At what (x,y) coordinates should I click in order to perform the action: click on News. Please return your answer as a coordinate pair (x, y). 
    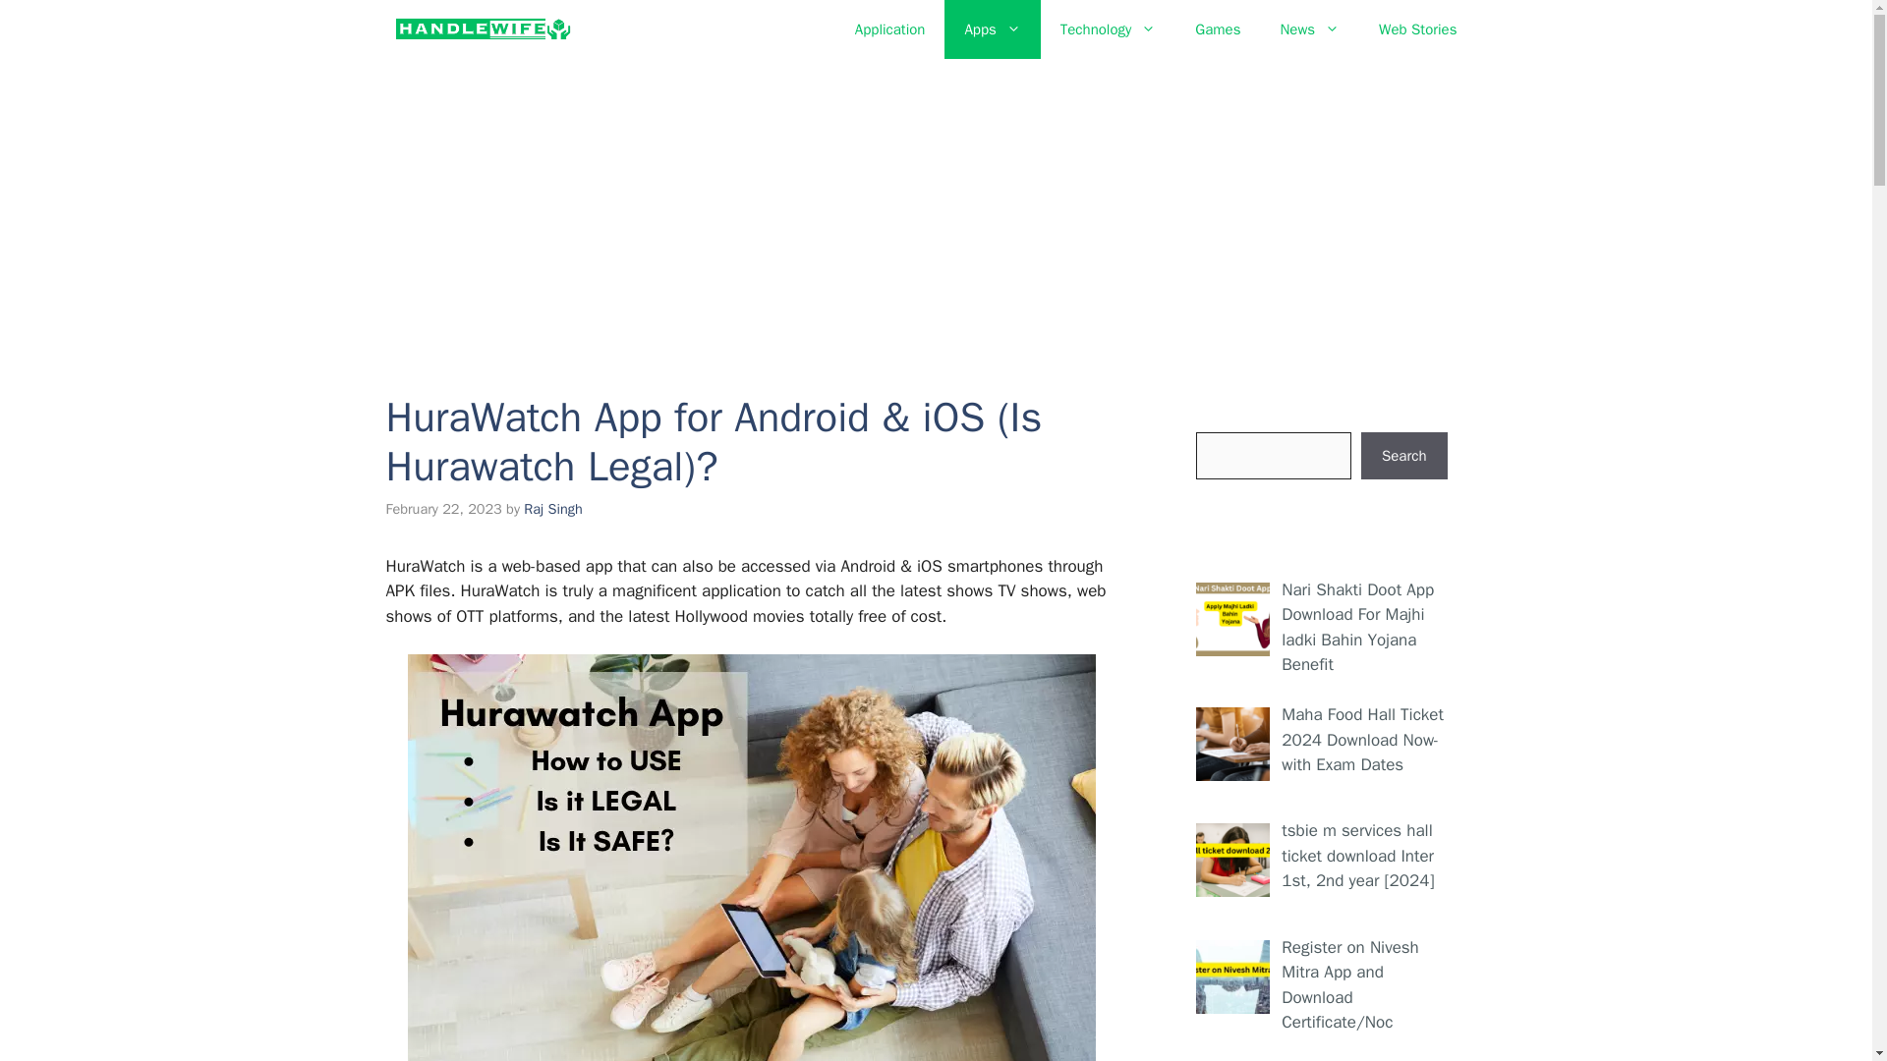
    Looking at the image, I should click on (1309, 29).